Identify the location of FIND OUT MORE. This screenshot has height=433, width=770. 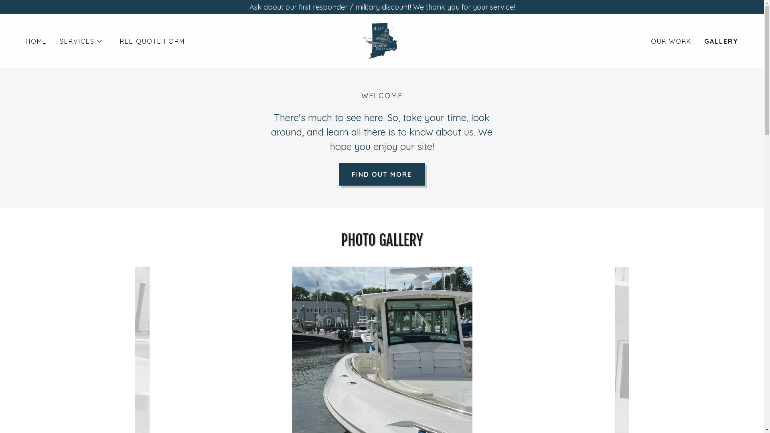
(382, 174).